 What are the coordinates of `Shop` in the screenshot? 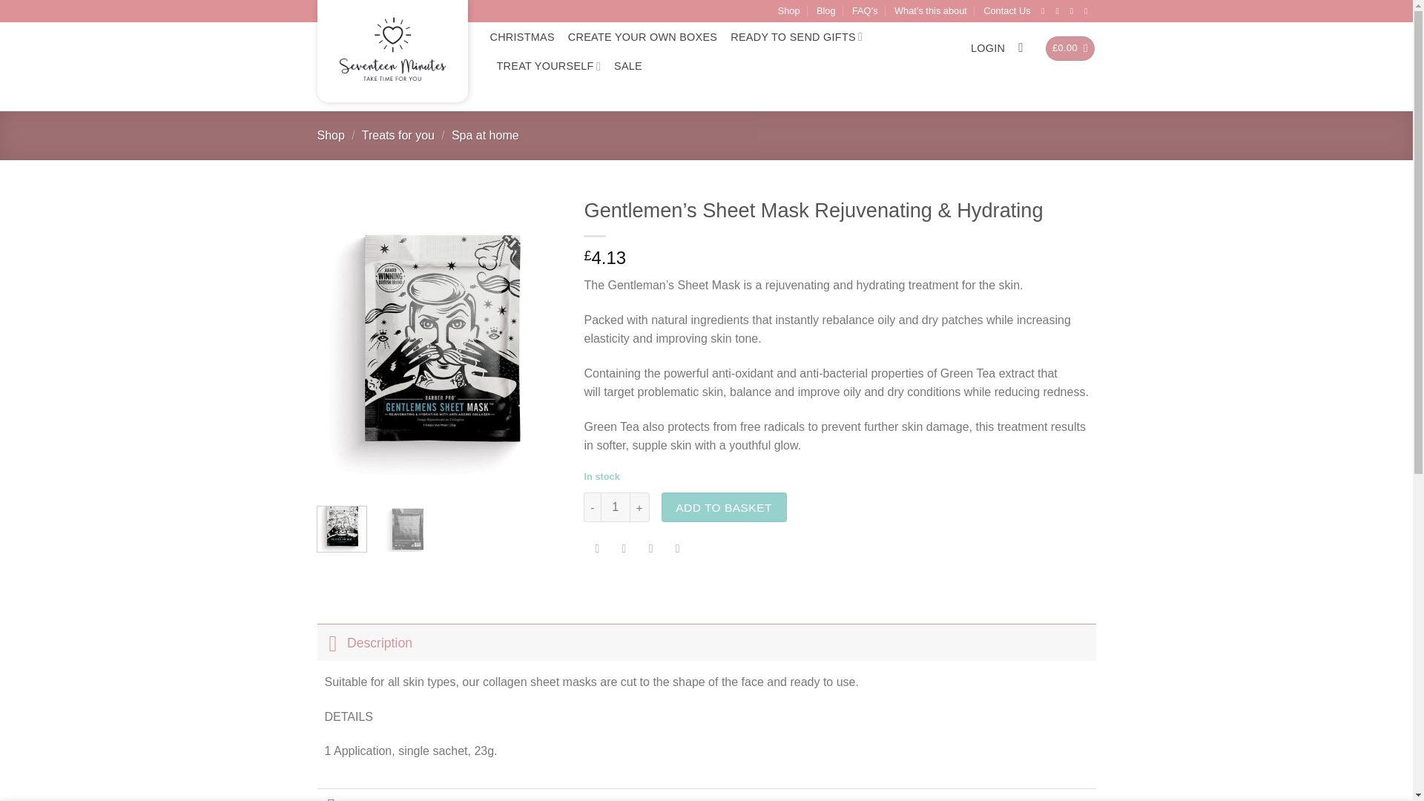 It's located at (331, 135).